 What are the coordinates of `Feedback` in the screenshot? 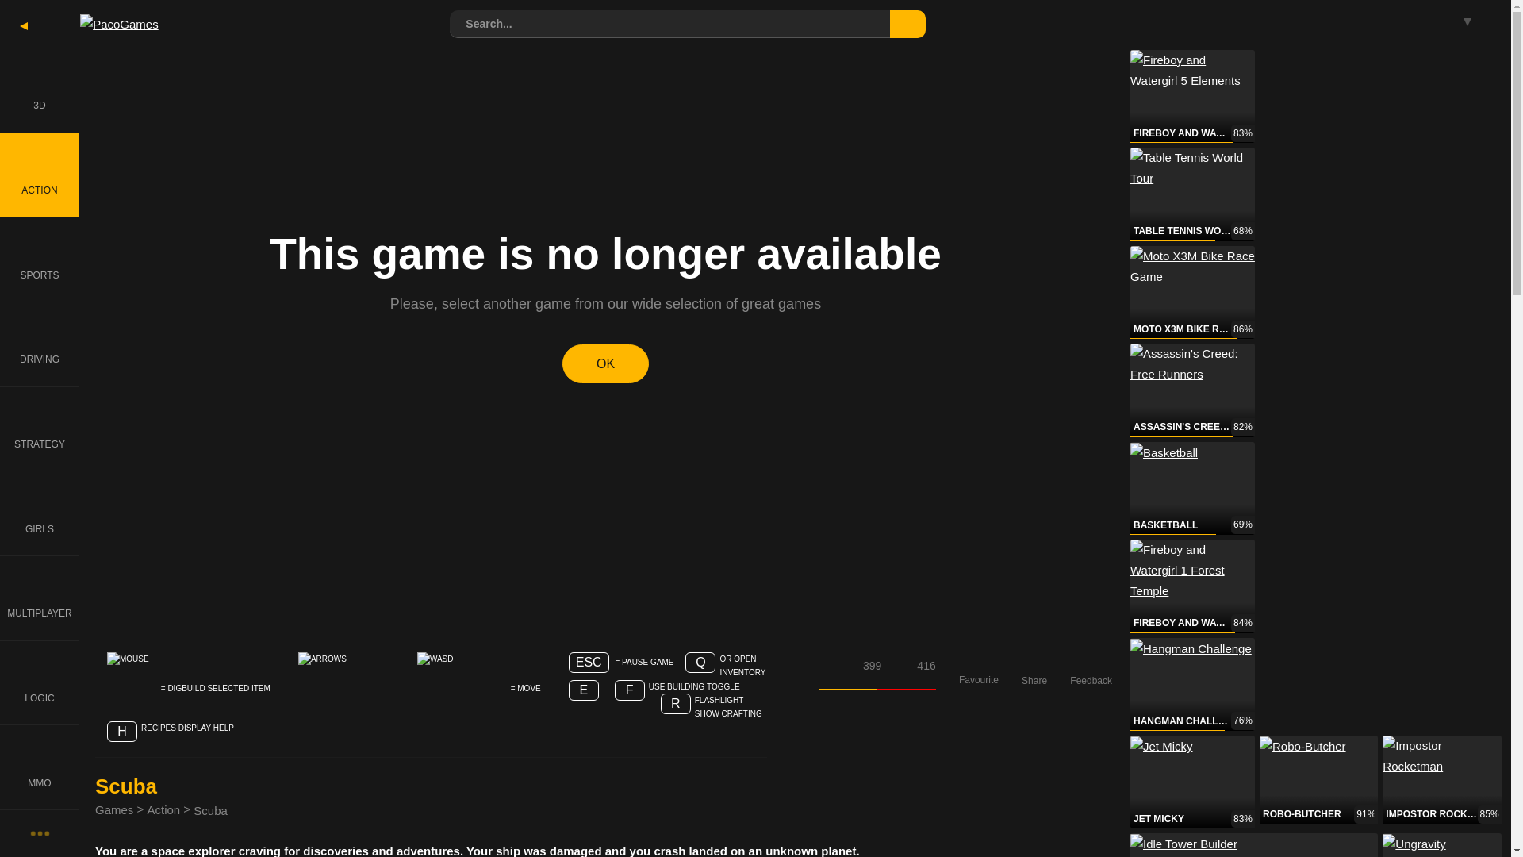 It's located at (1091, 667).